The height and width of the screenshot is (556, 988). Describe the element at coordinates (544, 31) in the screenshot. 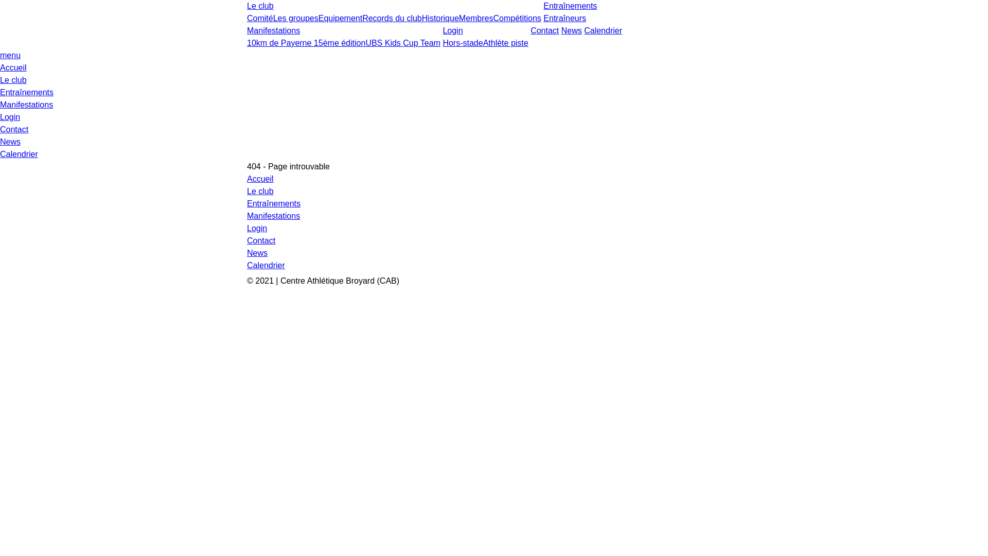

I see `Contact` at that location.